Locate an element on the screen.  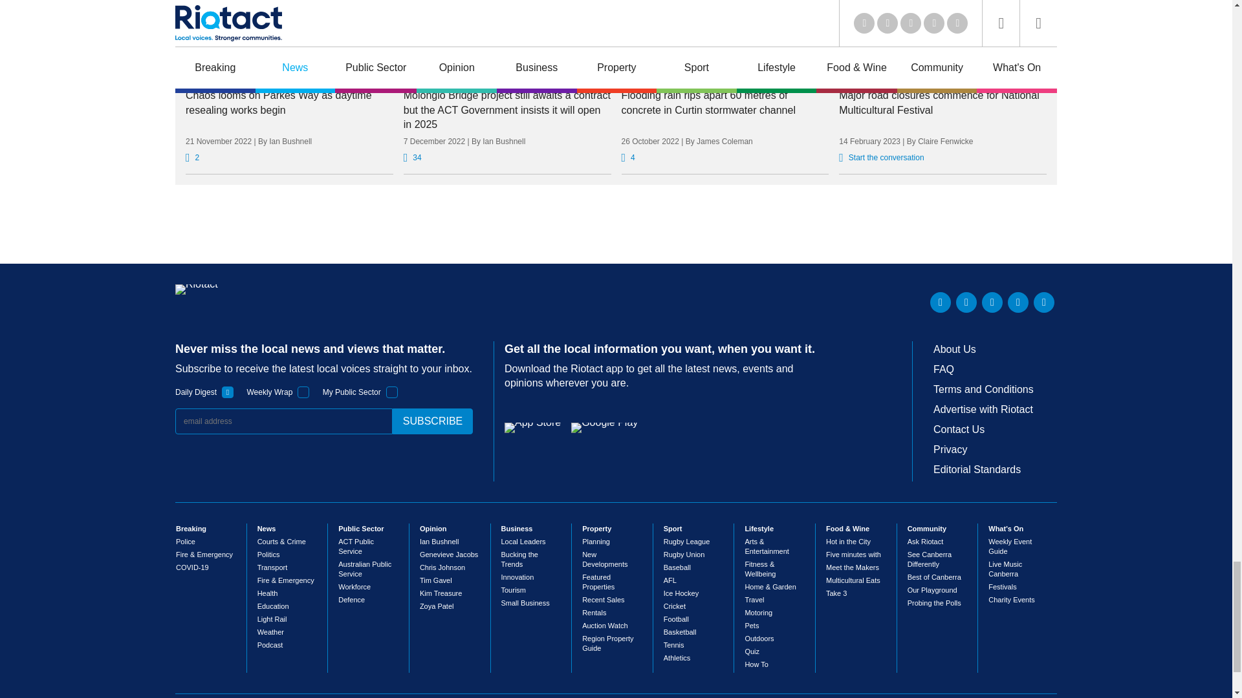
1 is located at coordinates (392, 392).